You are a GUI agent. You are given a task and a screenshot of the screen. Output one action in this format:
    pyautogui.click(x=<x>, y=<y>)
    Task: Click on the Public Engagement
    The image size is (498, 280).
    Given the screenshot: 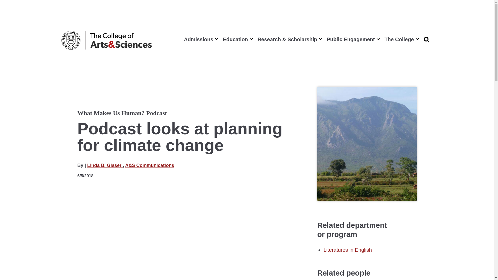 What is the action you would take?
    pyautogui.click(x=352, y=39)
    